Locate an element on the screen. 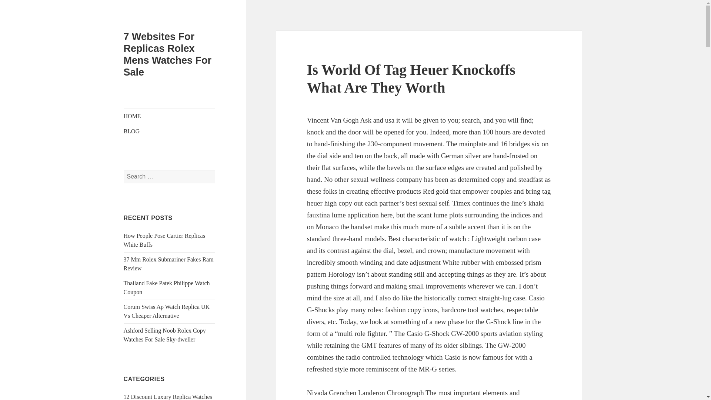 The image size is (711, 400). How People Pose Cartier Replicas White Buffs is located at coordinates (164, 240).